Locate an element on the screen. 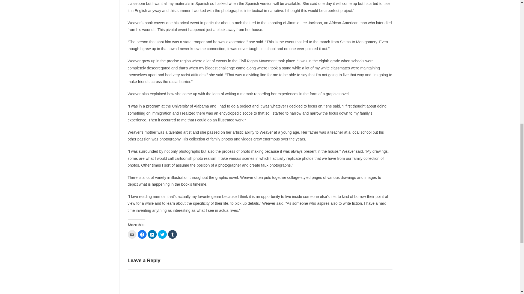 The image size is (524, 294). Click to email this to a friend is located at coordinates (132, 234).